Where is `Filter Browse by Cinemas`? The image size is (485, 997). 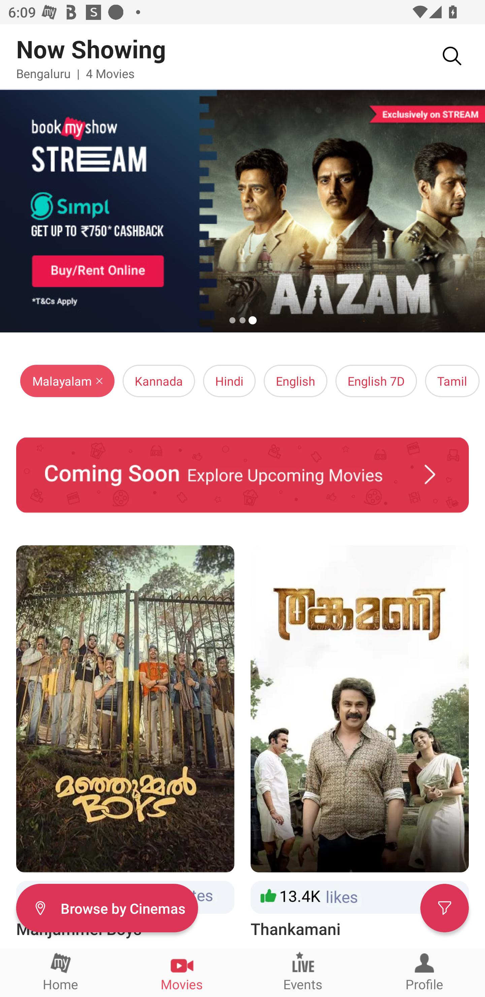 Filter Browse by Cinemas is located at coordinates (107, 907).